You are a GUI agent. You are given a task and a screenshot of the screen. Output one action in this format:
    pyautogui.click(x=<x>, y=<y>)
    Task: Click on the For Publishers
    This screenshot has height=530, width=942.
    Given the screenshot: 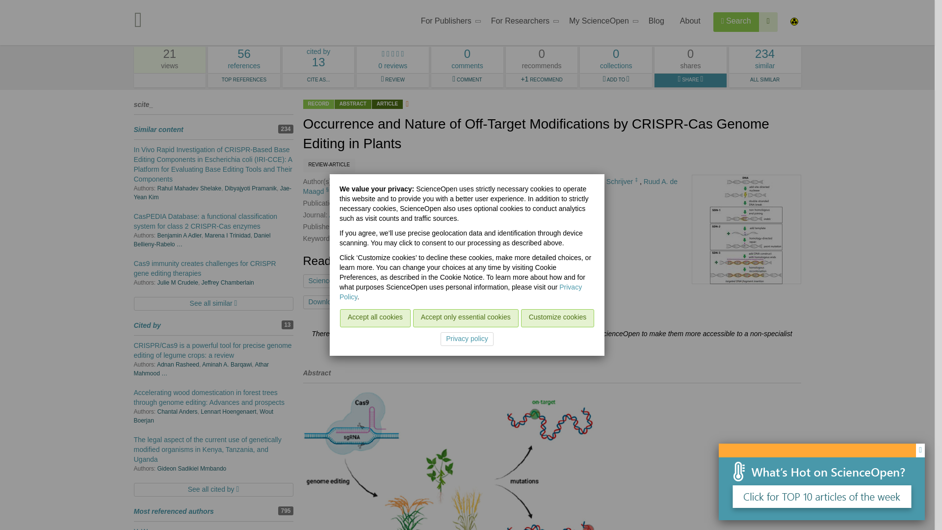 What is the action you would take?
    pyautogui.click(x=448, y=23)
    